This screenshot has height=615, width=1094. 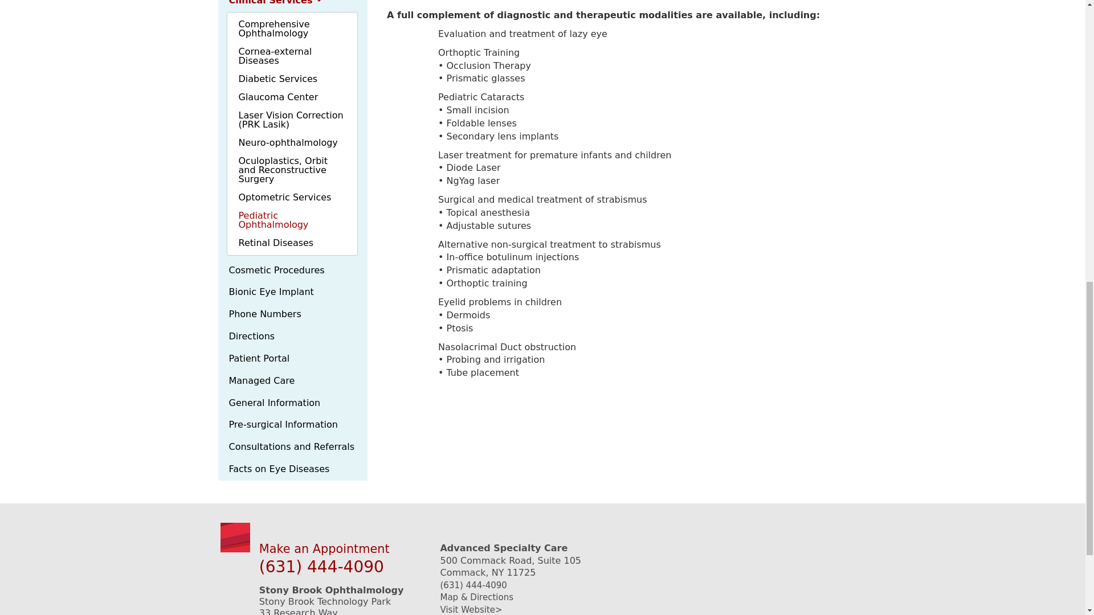 What do you see at coordinates (293, 425) in the screenshot?
I see `Pre-surgical Information` at bounding box center [293, 425].